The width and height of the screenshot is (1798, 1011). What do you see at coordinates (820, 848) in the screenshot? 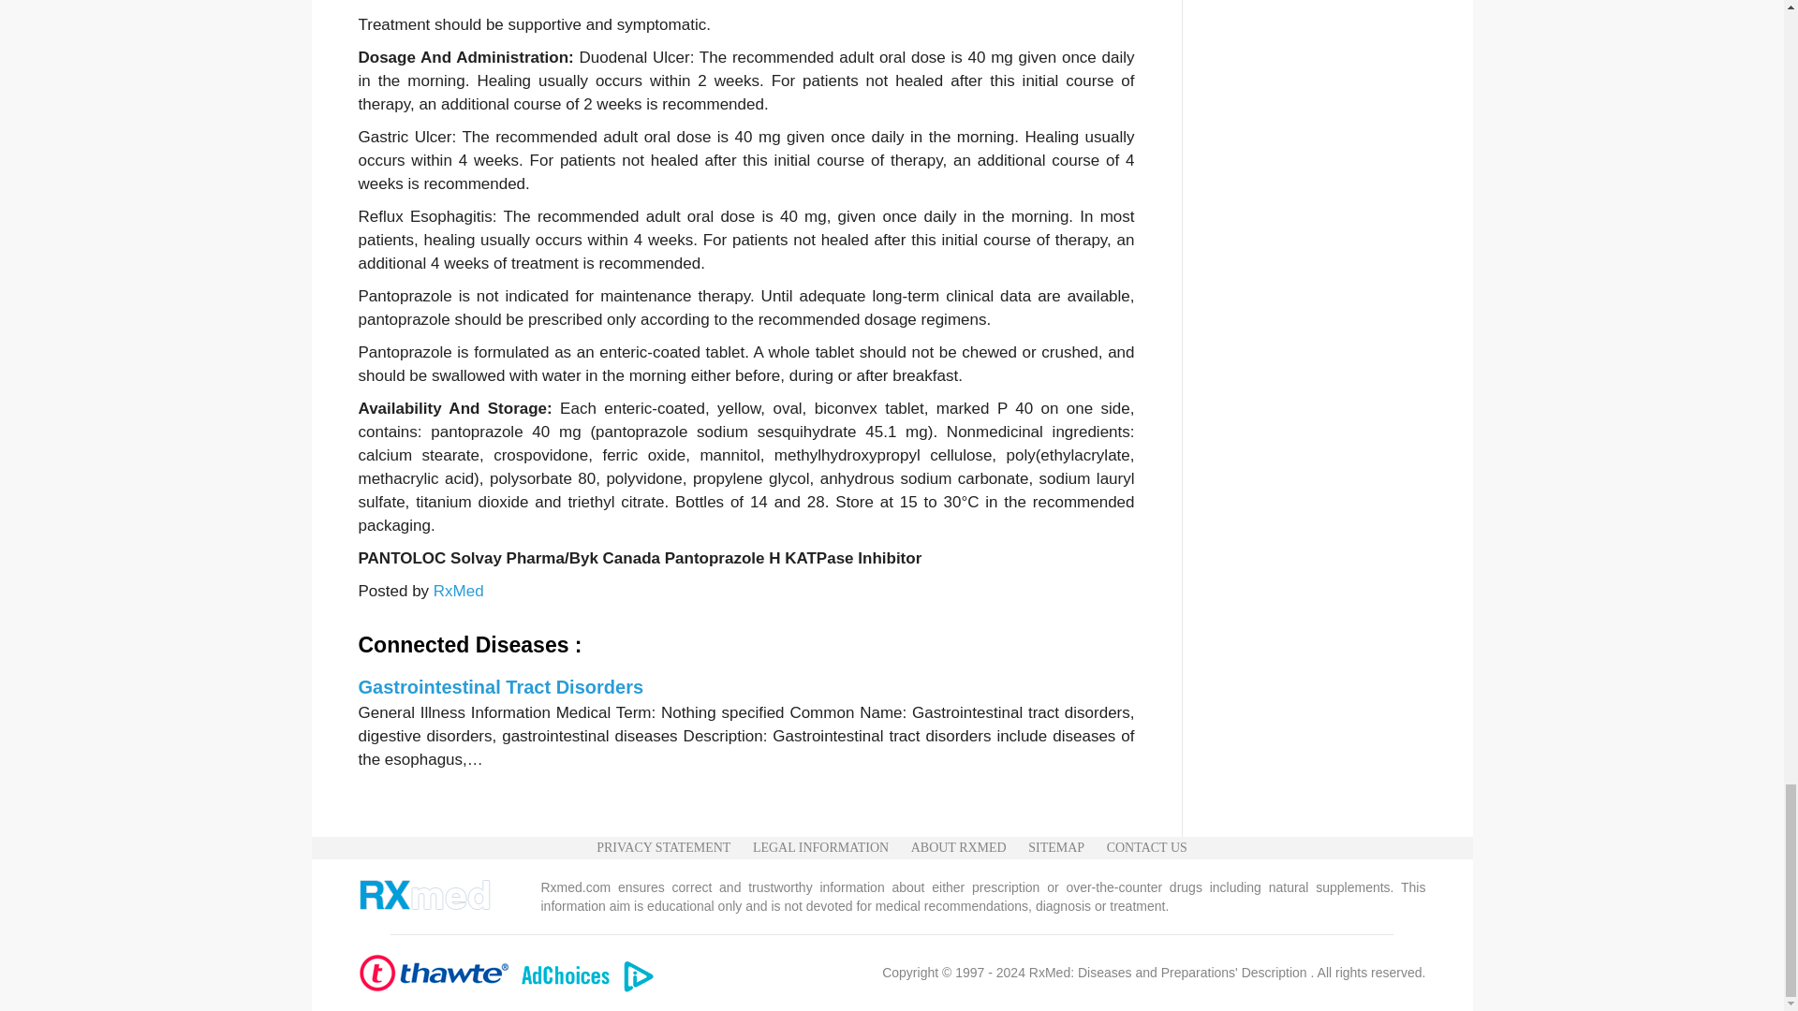
I see `LEGAL INFORMATION` at bounding box center [820, 848].